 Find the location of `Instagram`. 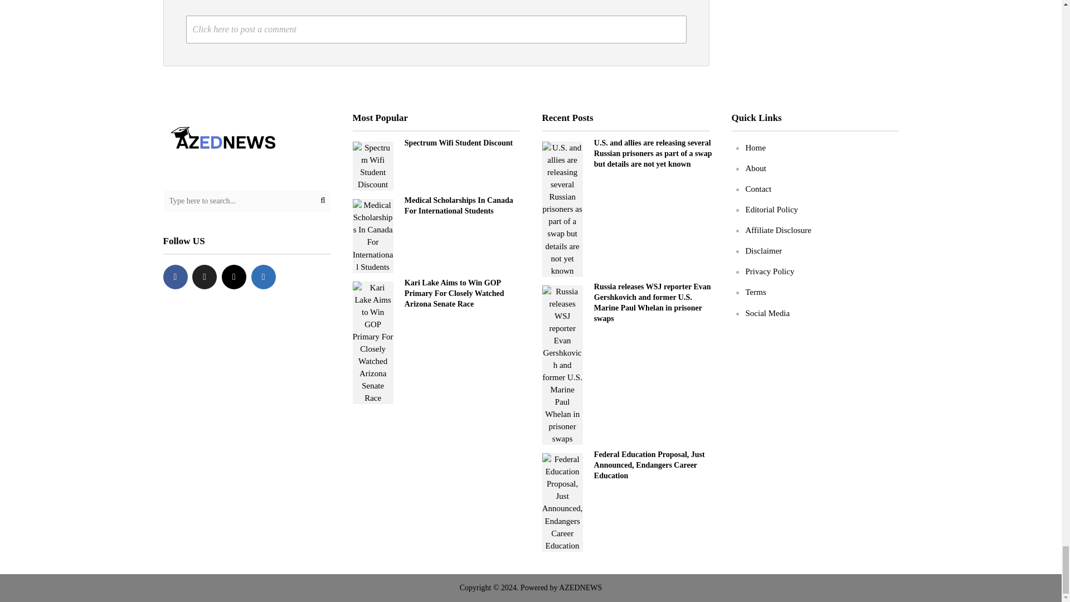

Instagram is located at coordinates (234, 277).